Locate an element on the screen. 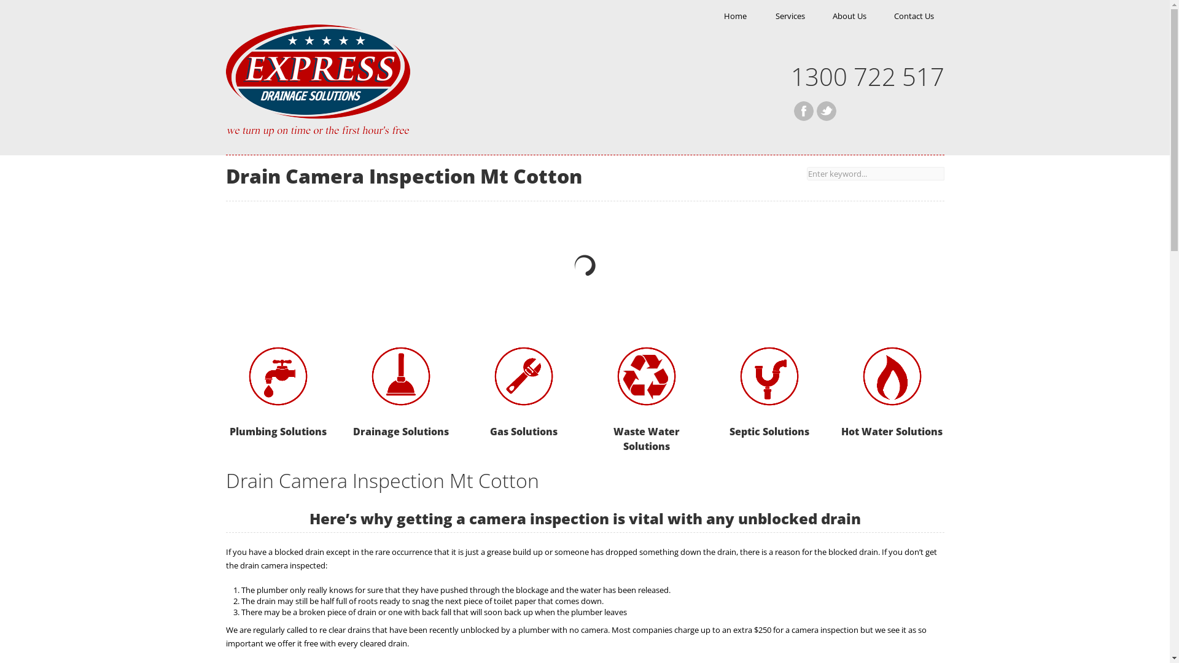 The image size is (1179, 663). Plumbing Solutions is located at coordinates (278, 376).